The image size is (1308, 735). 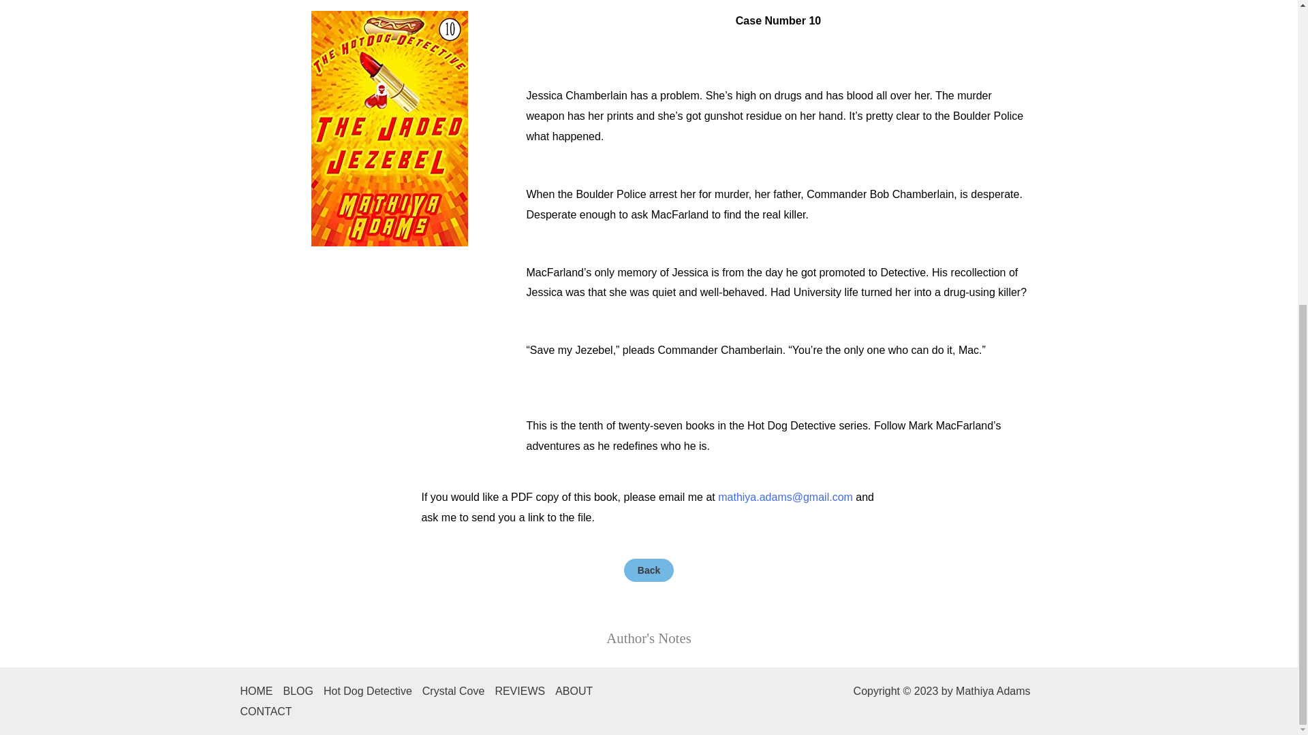 I want to click on BLOG, so click(x=303, y=691).